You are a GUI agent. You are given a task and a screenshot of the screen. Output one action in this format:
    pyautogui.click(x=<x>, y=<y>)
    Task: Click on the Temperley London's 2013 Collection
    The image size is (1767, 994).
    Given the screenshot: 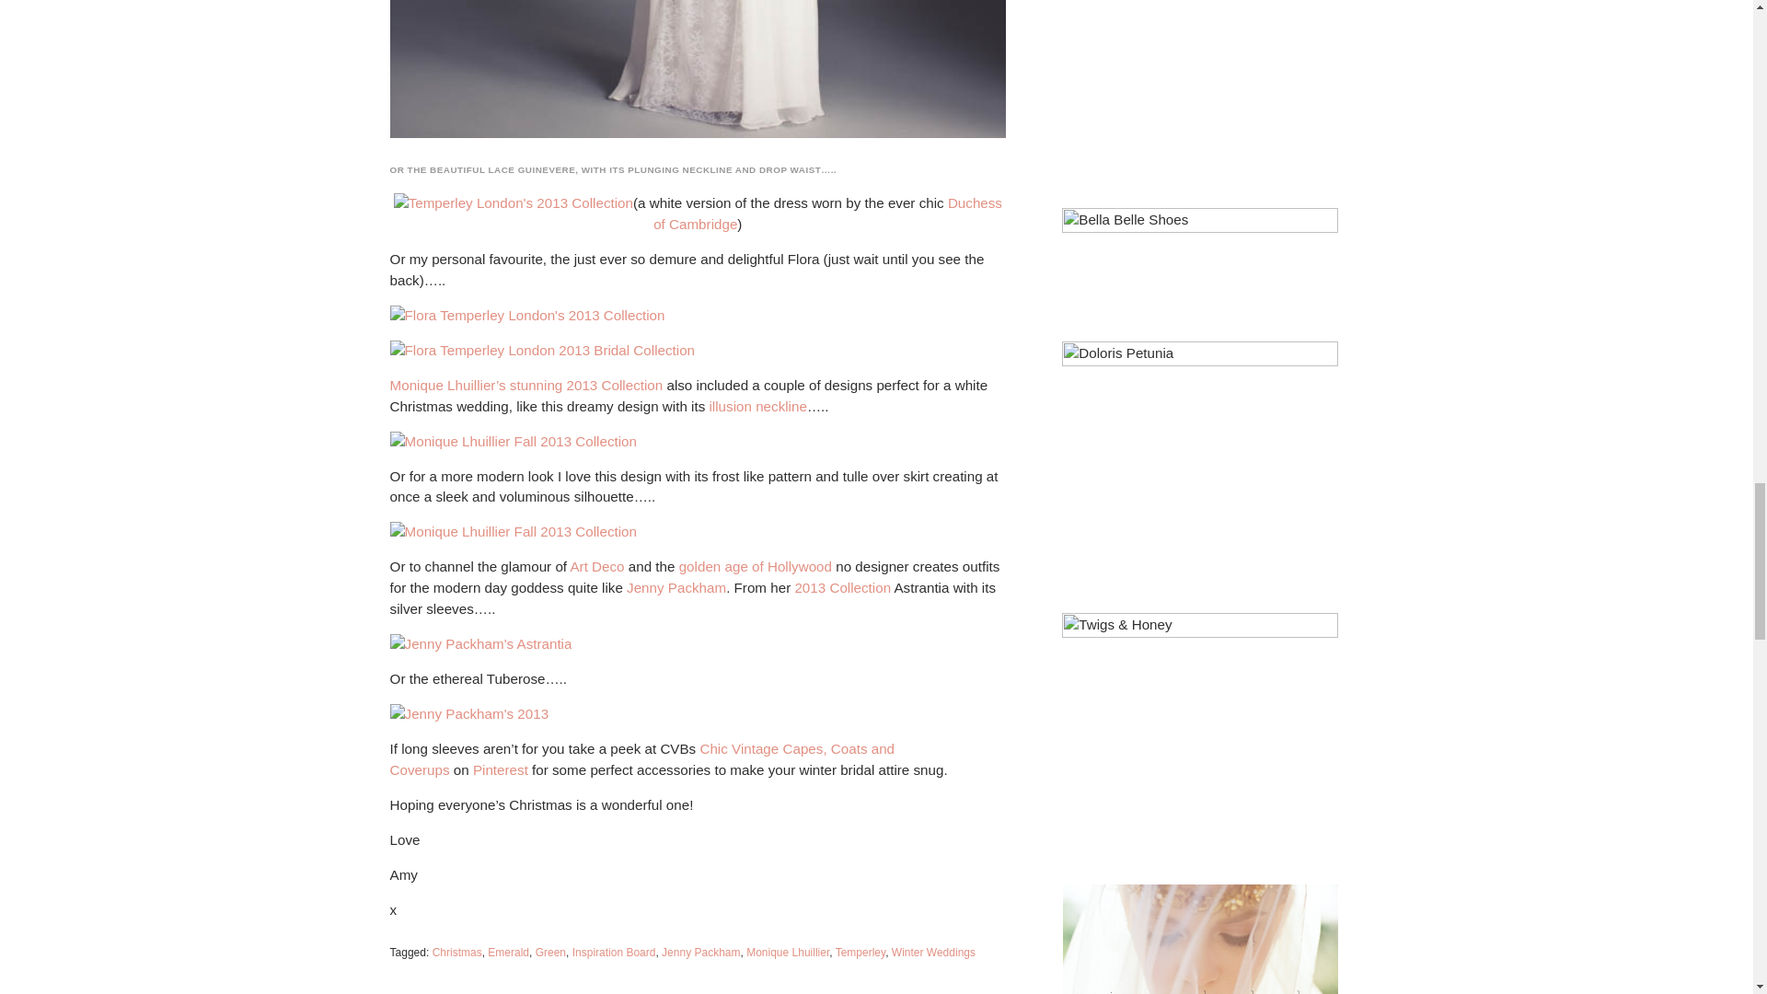 What is the action you would take?
    pyautogui.click(x=514, y=203)
    